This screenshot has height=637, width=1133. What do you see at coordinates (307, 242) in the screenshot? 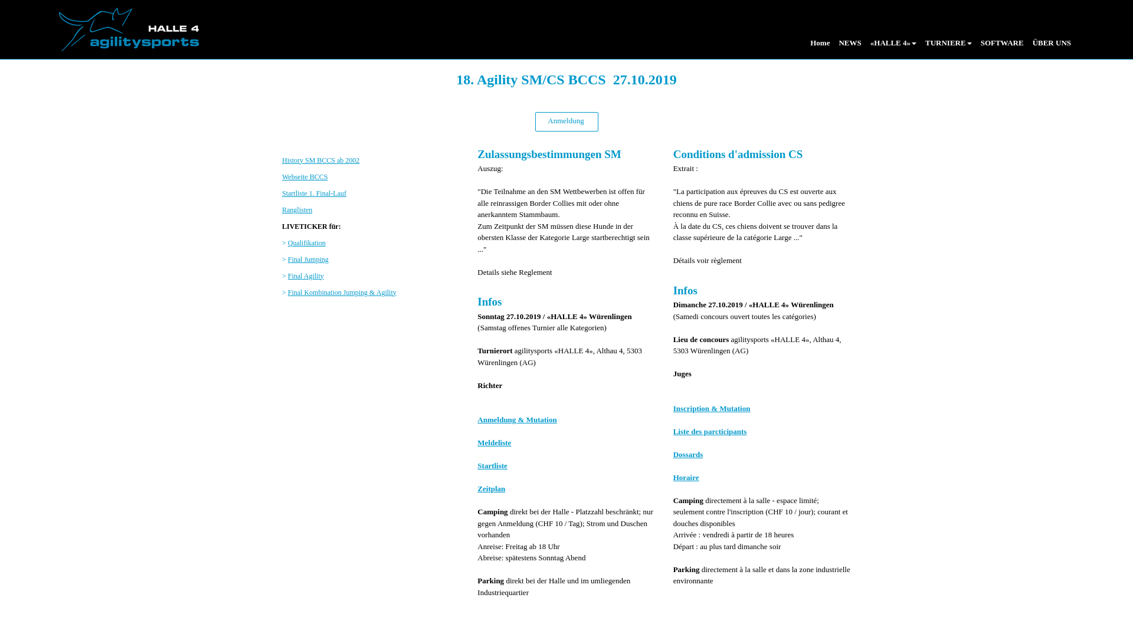
I see `Qualifikation` at bounding box center [307, 242].